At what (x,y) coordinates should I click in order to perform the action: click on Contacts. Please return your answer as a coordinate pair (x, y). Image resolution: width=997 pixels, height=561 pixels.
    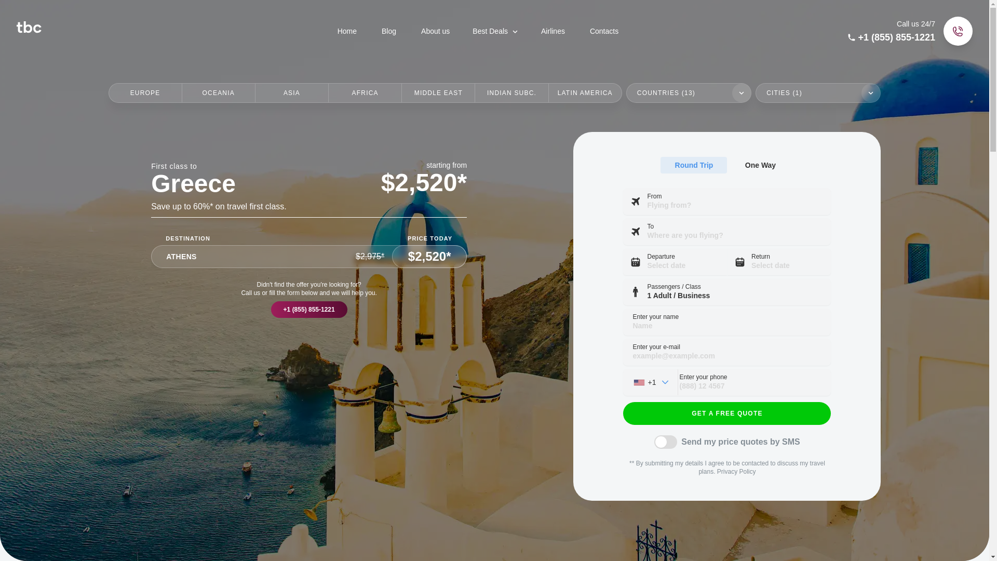
    Looking at the image, I should click on (604, 31).